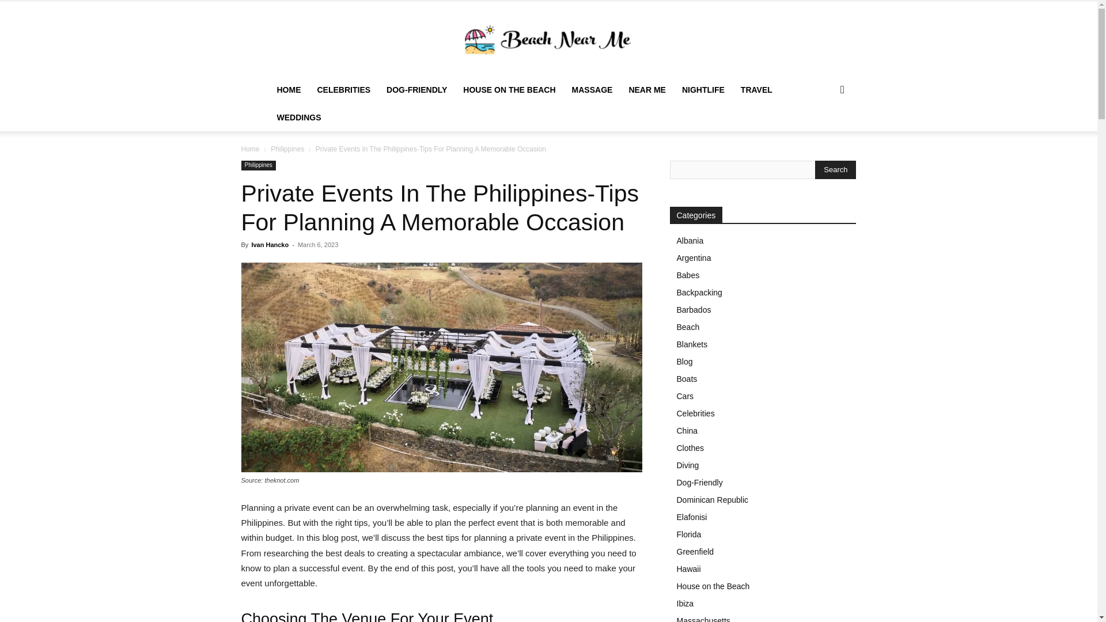  What do you see at coordinates (647, 90) in the screenshot?
I see `NEAR ME` at bounding box center [647, 90].